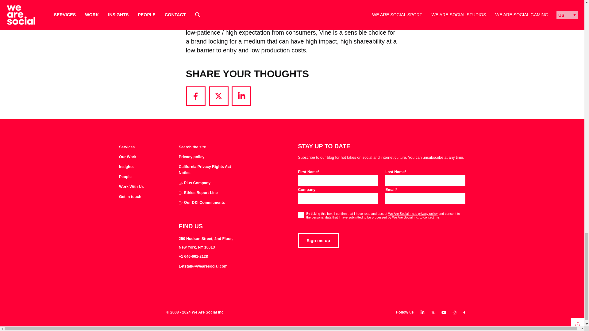 This screenshot has width=589, height=331. What do you see at coordinates (127, 157) in the screenshot?
I see `Work` at bounding box center [127, 157].